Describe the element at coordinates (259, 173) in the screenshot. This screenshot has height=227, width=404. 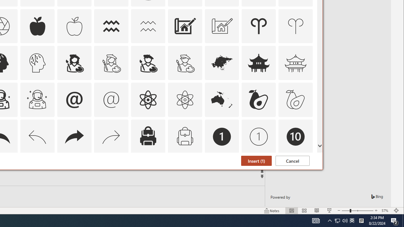
I see `AutomationID: Icons_Badge9` at that location.